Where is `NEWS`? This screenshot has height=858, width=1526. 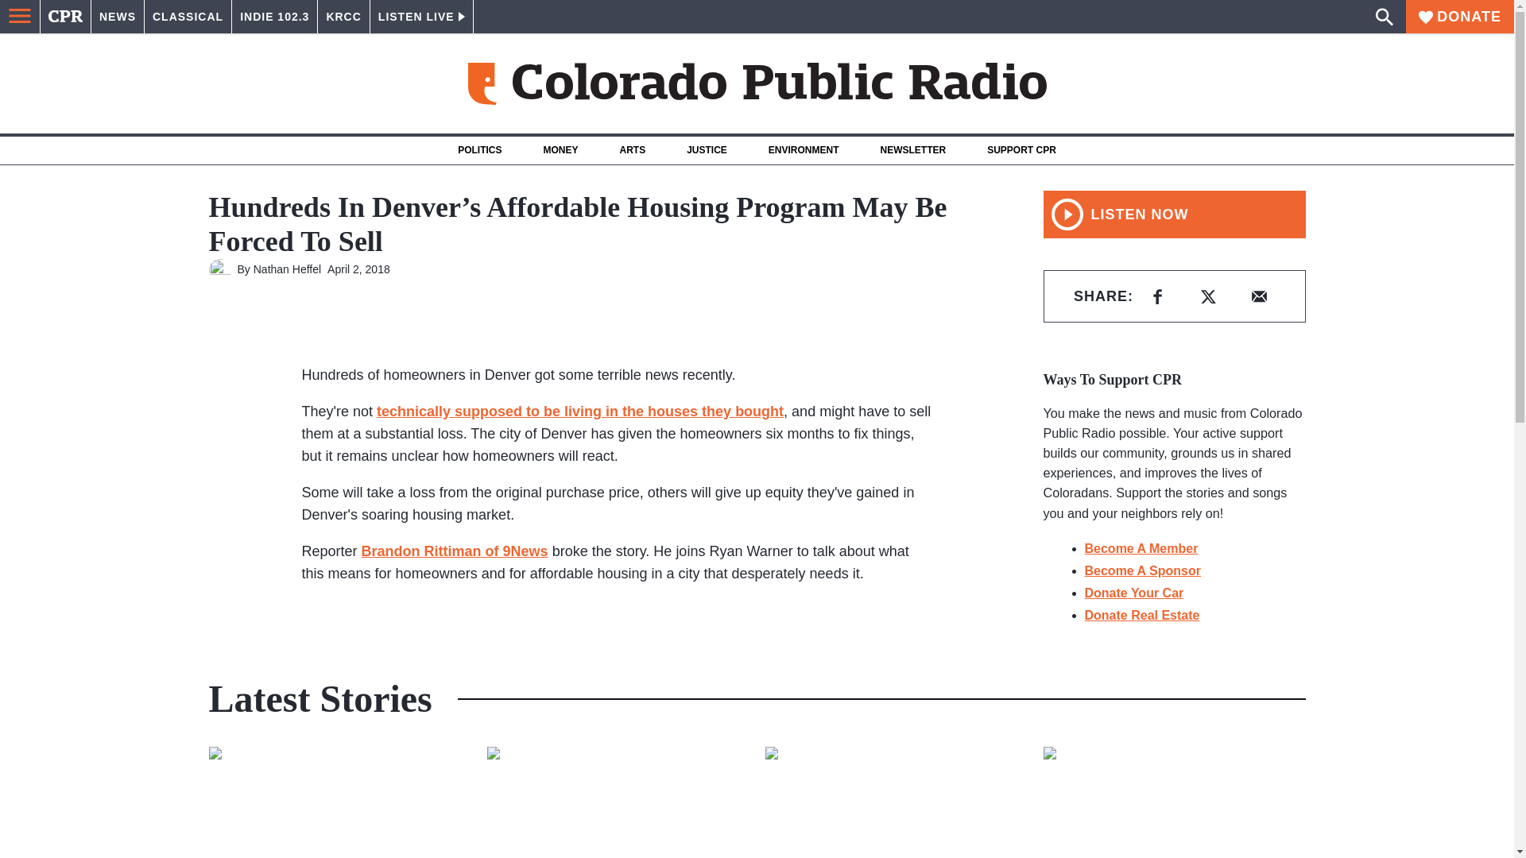 NEWS is located at coordinates (118, 17).